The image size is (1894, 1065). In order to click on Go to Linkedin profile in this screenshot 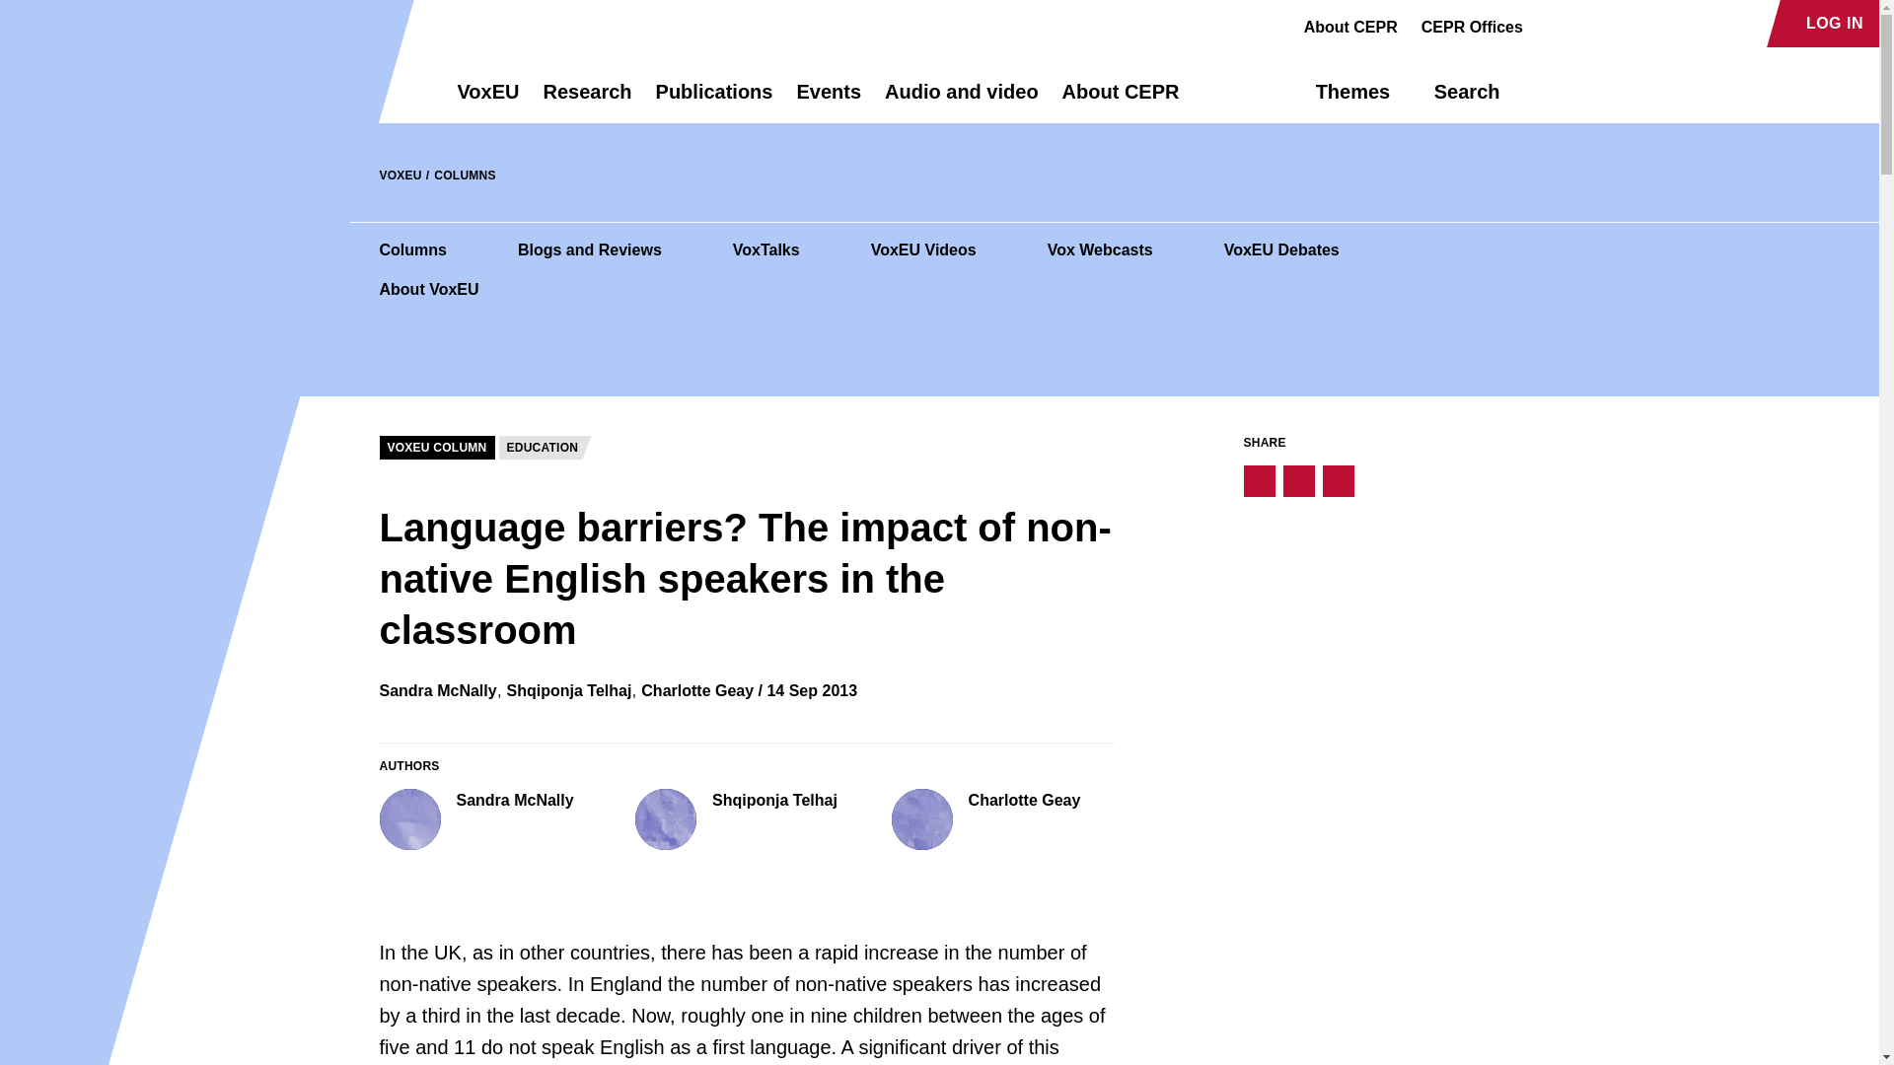, I will do `click(1618, 24)`.